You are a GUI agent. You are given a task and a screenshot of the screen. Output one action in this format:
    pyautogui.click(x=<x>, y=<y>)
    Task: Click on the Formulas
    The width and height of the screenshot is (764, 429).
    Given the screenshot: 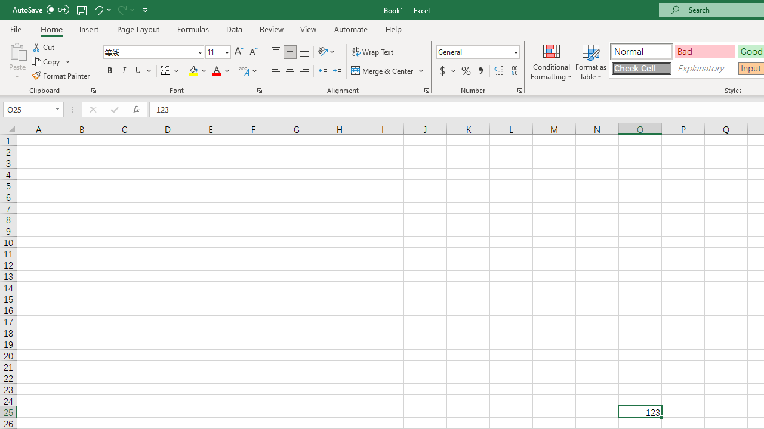 What is the action you would take?
    pyautogui.click(x=193, y=29)
    